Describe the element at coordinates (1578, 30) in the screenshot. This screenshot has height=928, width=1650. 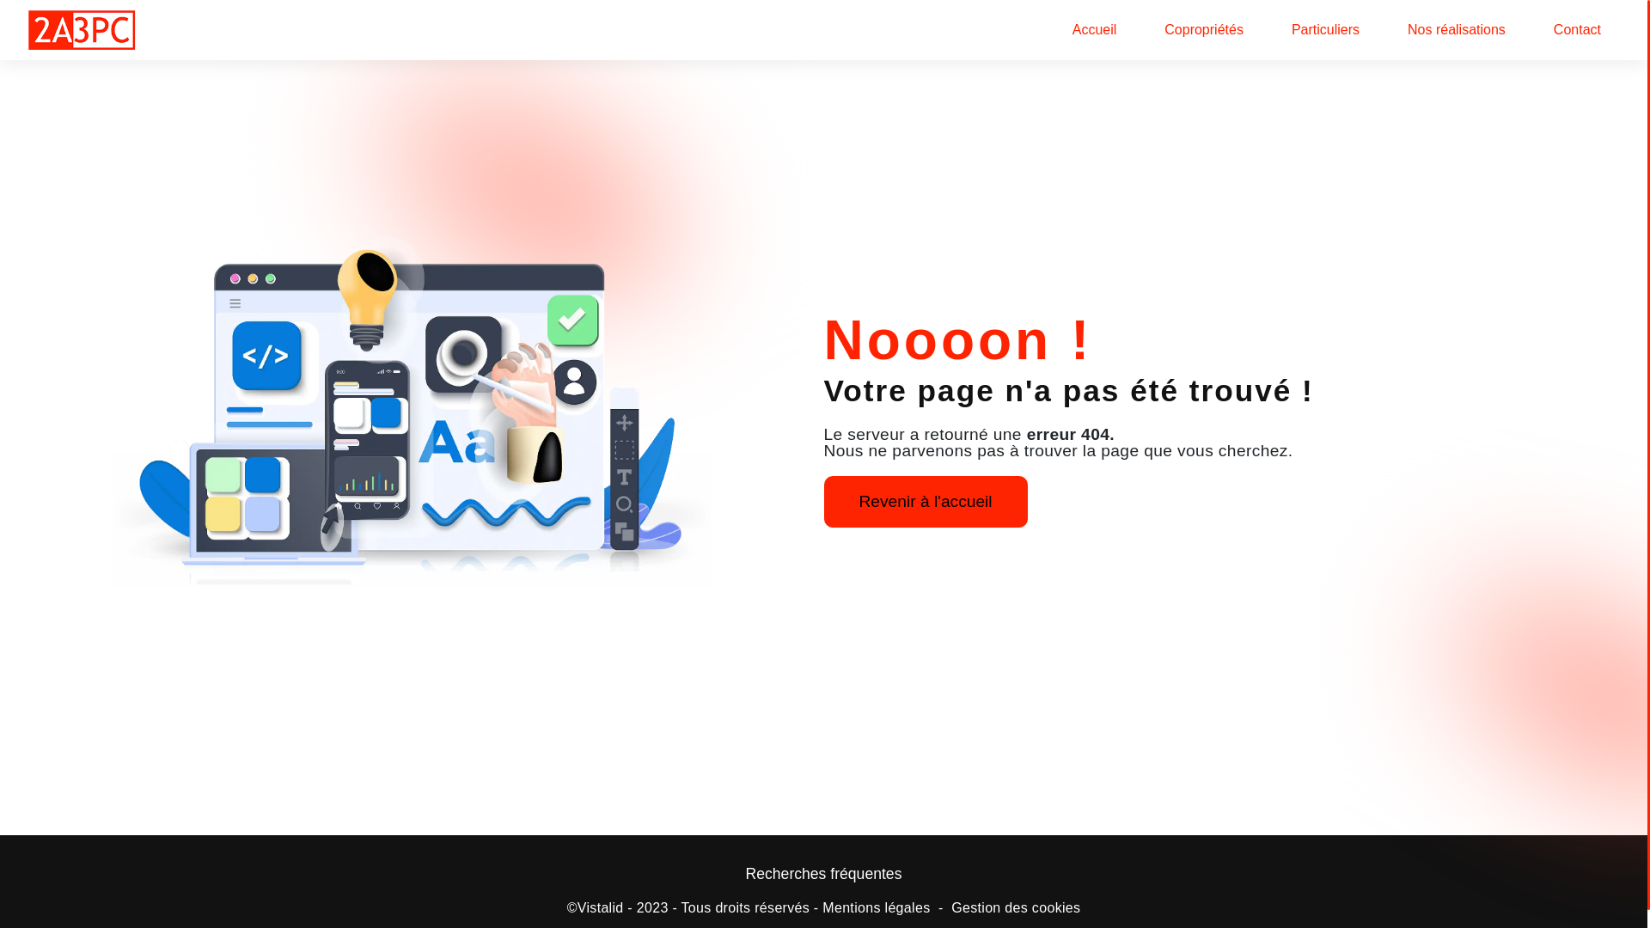
I see `Contact` at that location.